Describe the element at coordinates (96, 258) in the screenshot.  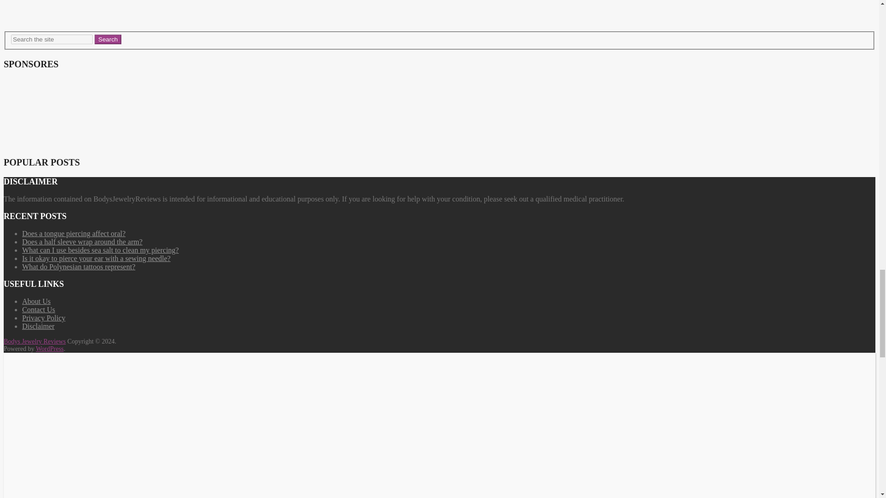
I see `Is it okay to pierce your ear with a sewing needle?` at that location.